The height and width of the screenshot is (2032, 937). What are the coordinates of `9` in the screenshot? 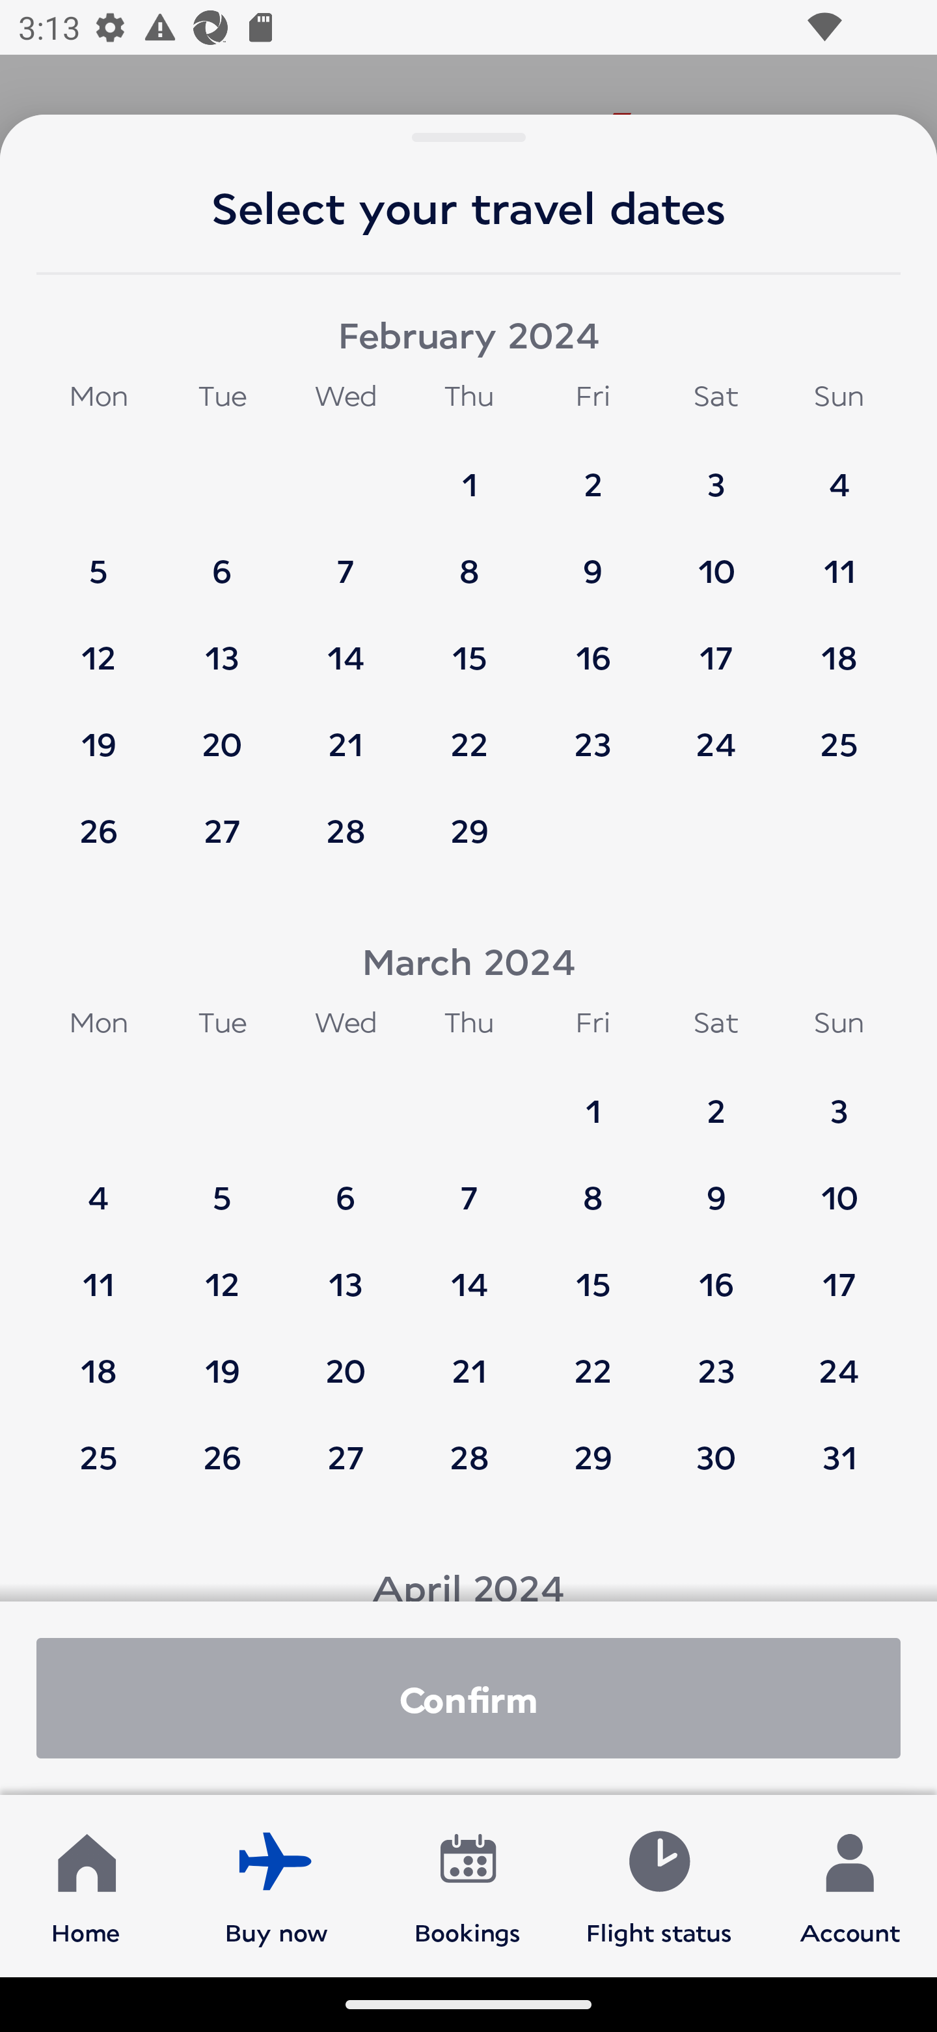 It's located at (716, 1185).